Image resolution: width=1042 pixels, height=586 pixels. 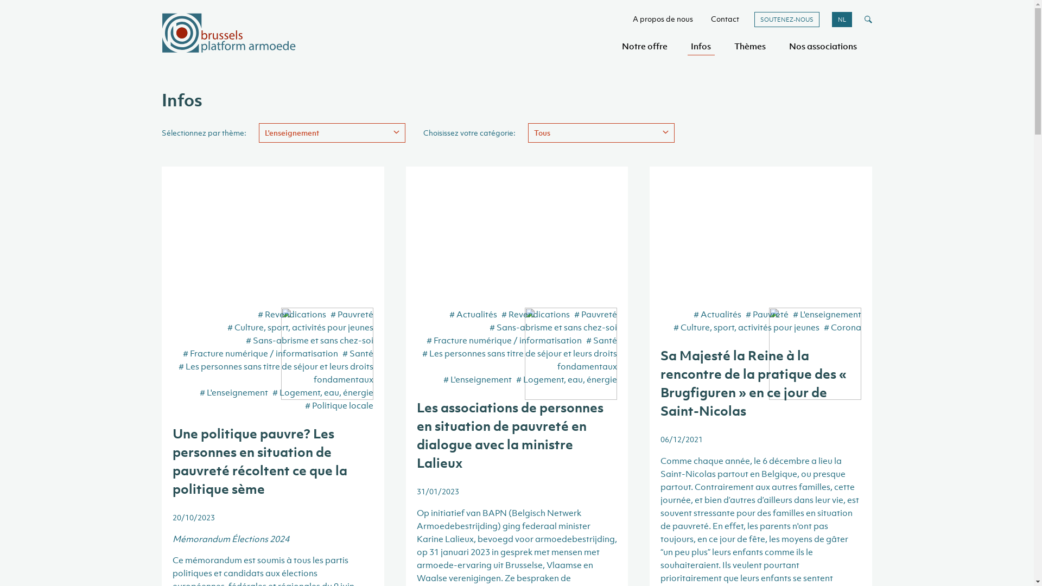 I want to click on Infos, so click(x=701, y=46).